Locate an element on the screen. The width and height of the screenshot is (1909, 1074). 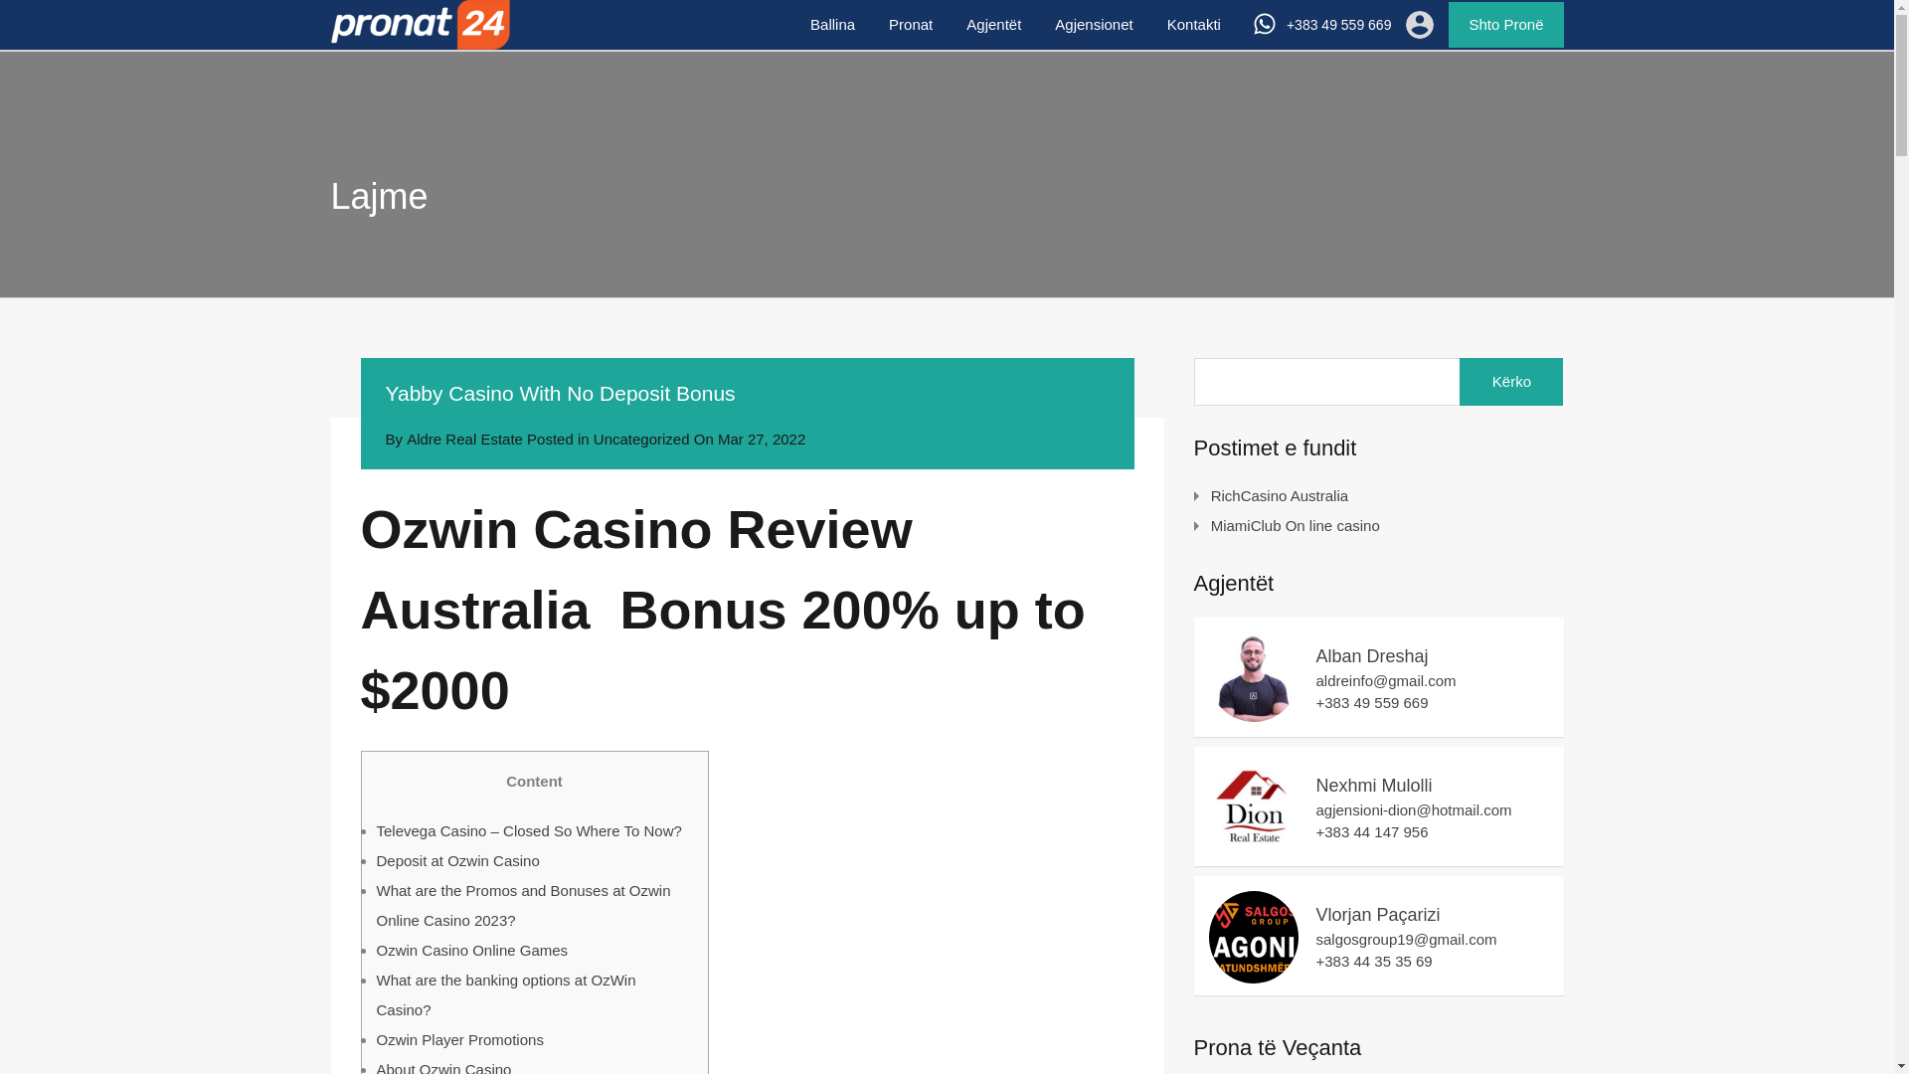
Pronat is located at coordinates (911, 24).